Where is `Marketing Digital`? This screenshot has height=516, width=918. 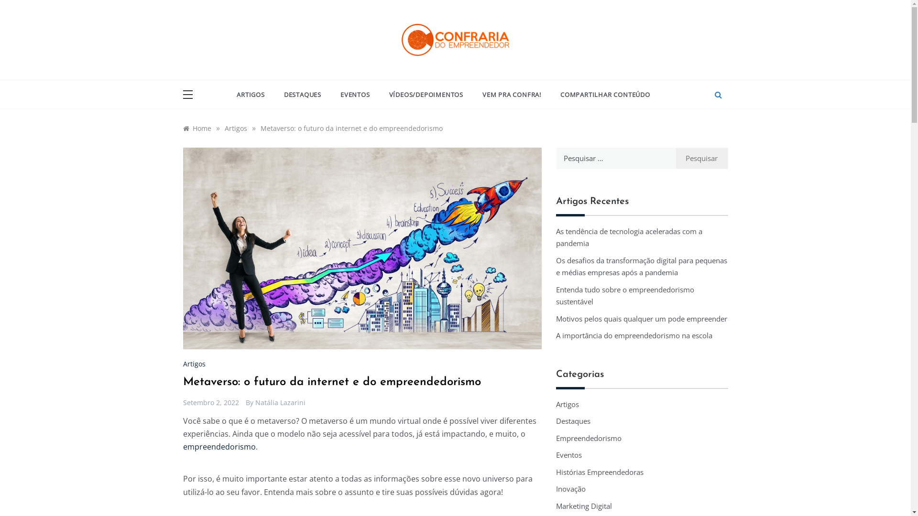
Marketing Digital is located at coordinates (583, 506).